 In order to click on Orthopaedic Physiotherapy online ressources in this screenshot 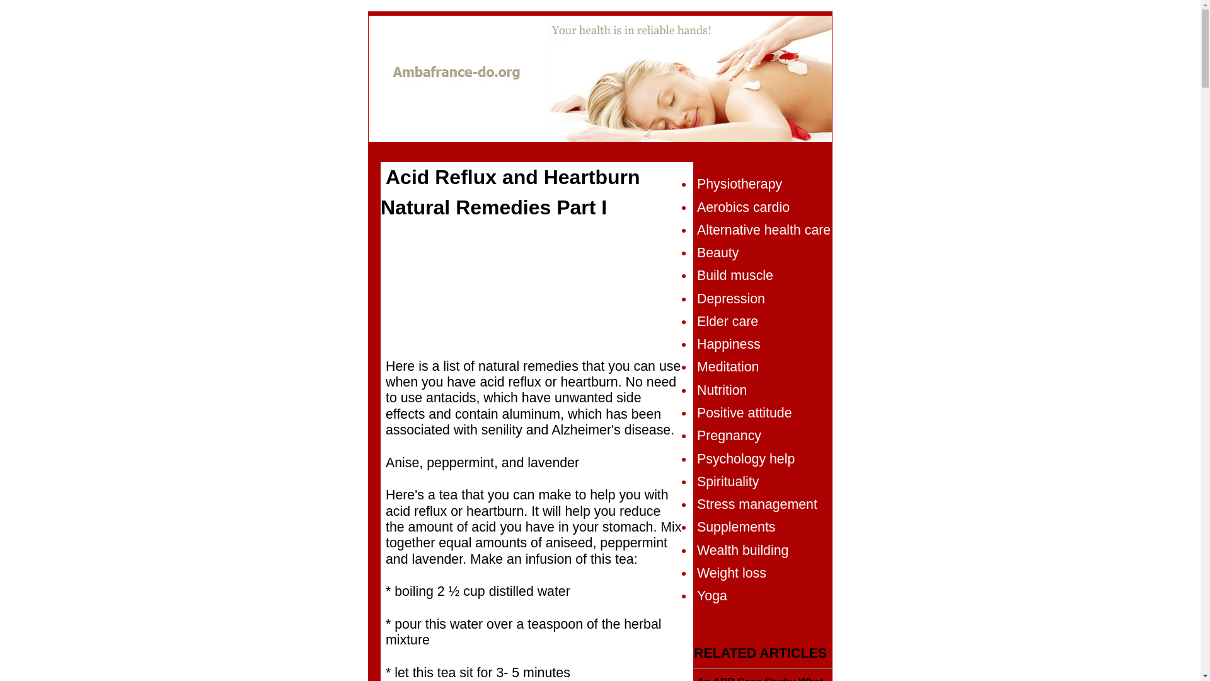, I will do `click(739, 183)`.